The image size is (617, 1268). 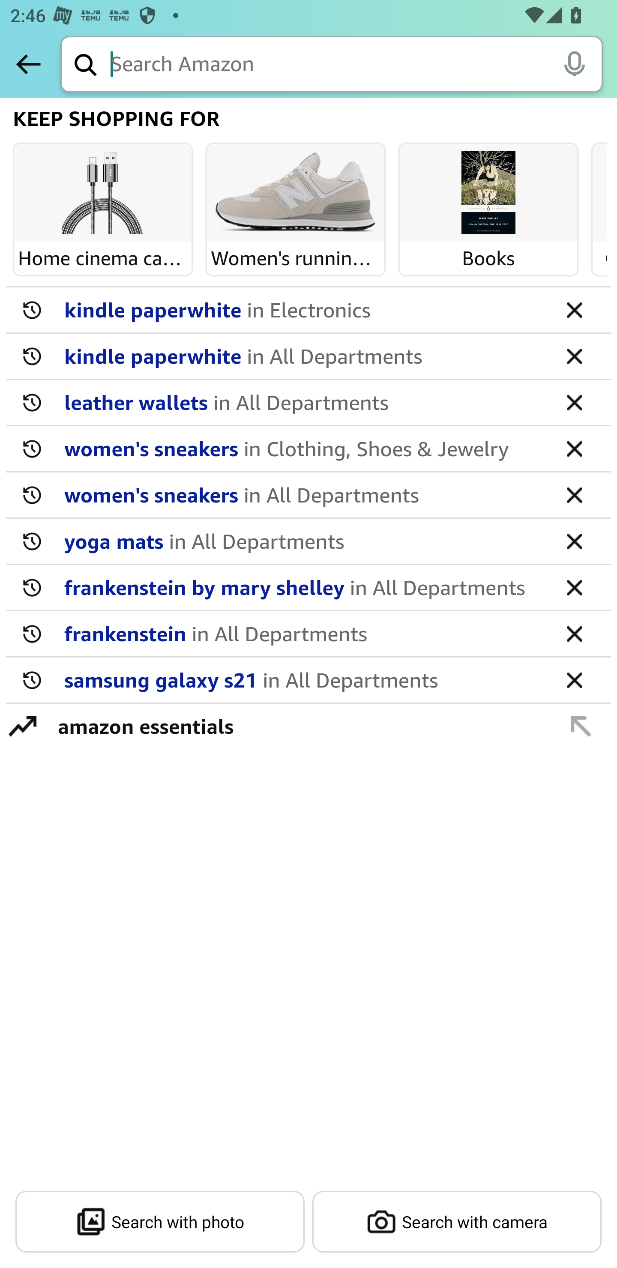 What do you see at coordinates (574, 494) in the screenshot?
I see `delete` at bounding box center [574, 494].